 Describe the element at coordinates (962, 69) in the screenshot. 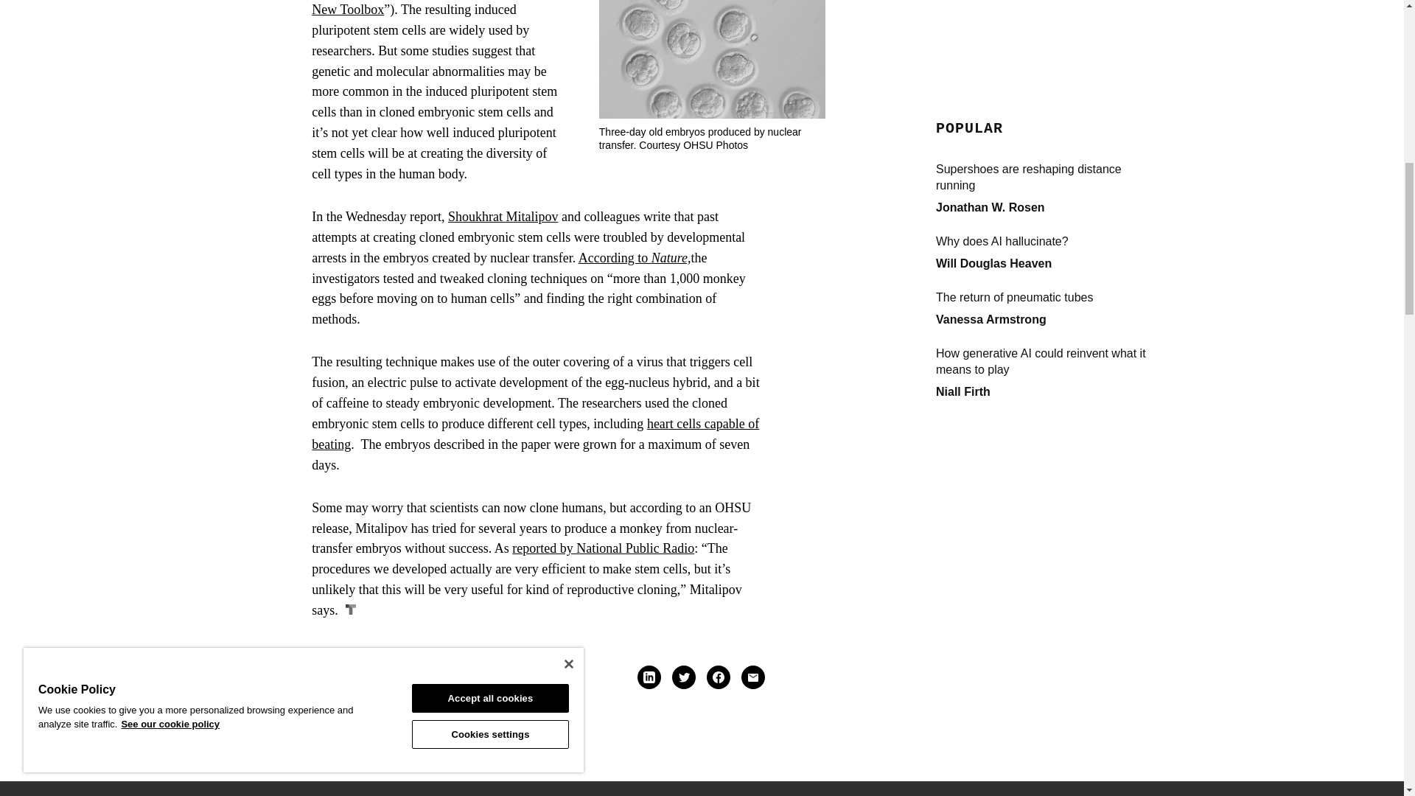

I see `Niall Firth` at that location.